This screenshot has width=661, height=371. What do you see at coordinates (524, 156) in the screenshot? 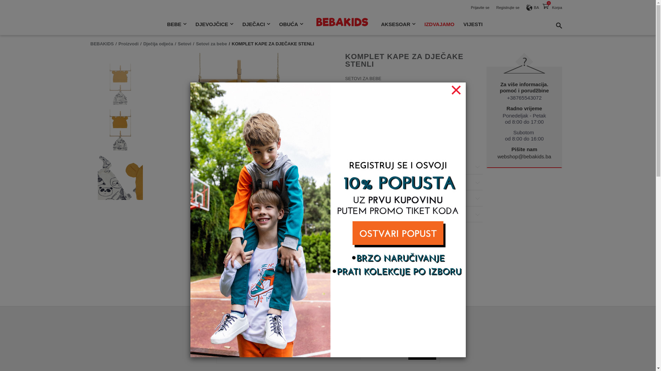
I see `webshop@bebakids.ba` at bounding box center [524, 156].